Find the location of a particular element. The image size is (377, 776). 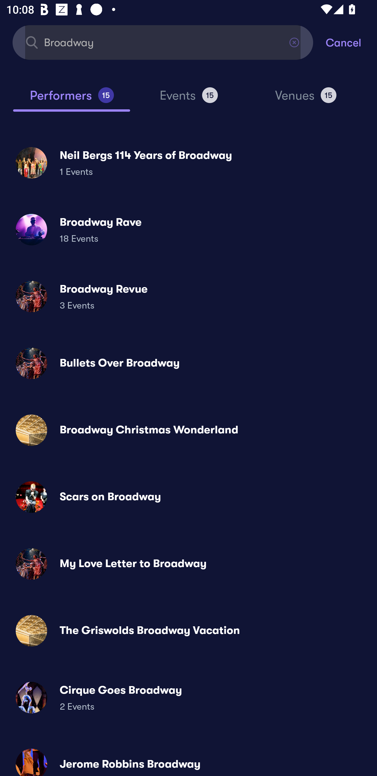

Cirque Goes Broadway 2 Events is located at coordinates (188, 697).